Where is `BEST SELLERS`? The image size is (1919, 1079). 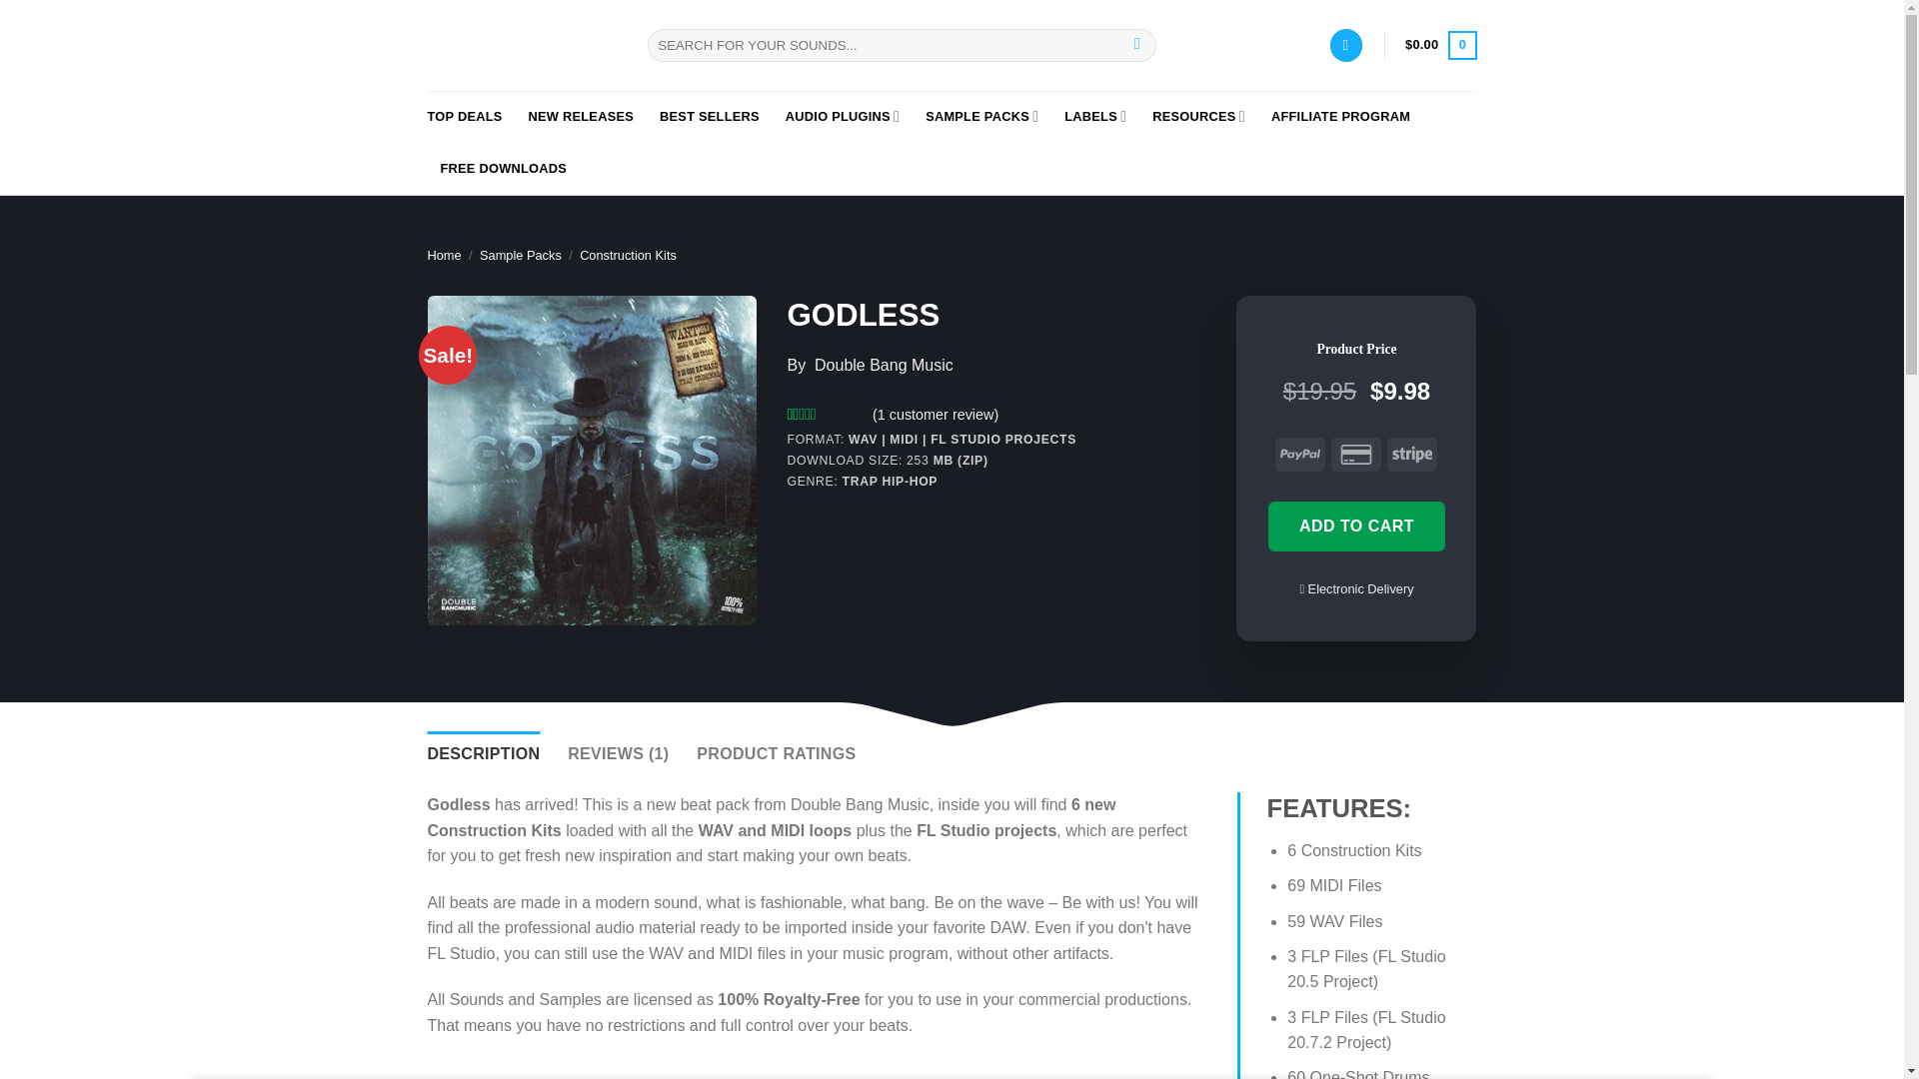
BEST SELLERS is located at coordinates (710, 116).